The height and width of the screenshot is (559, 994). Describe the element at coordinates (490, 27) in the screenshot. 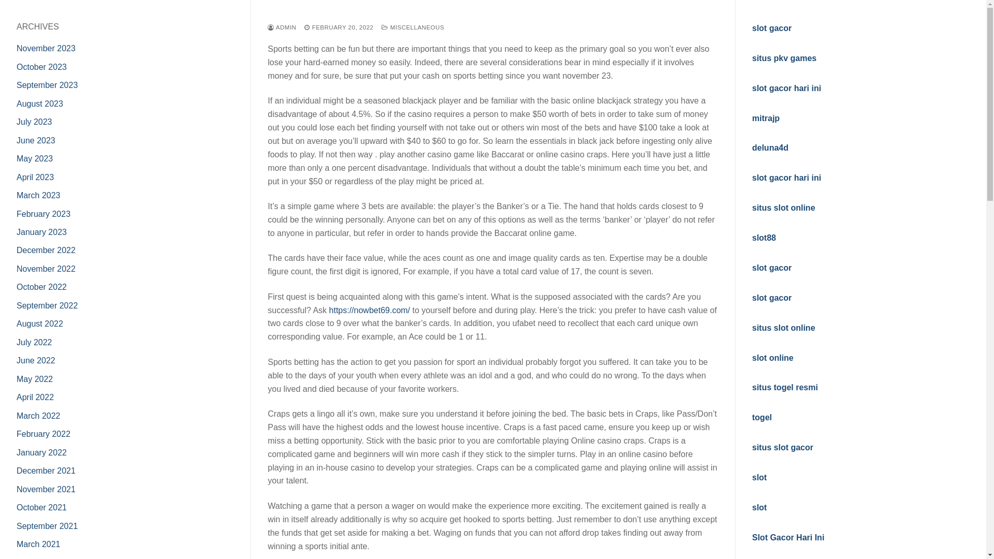

I see `MISCELLANEOUS` at that location.